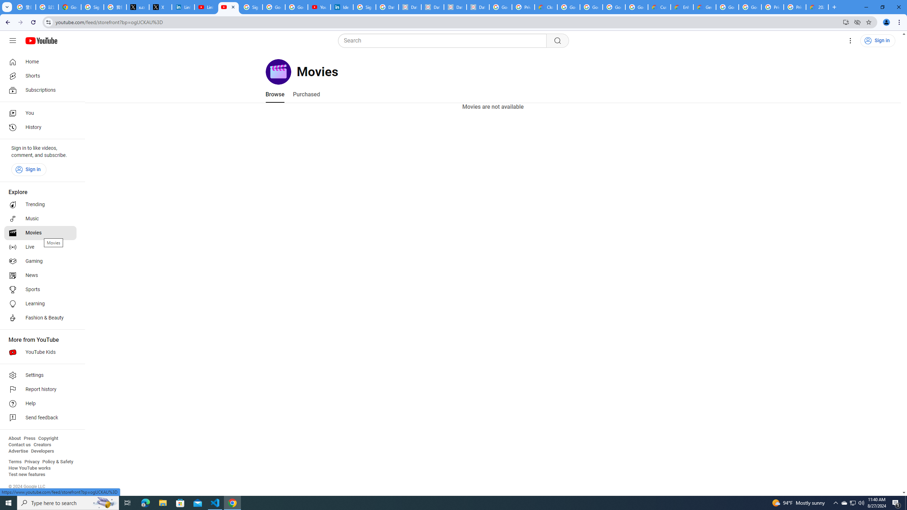 This screenshot has width=907, height=510. I want to click on Fashion & Beauty, so click(40, 318).